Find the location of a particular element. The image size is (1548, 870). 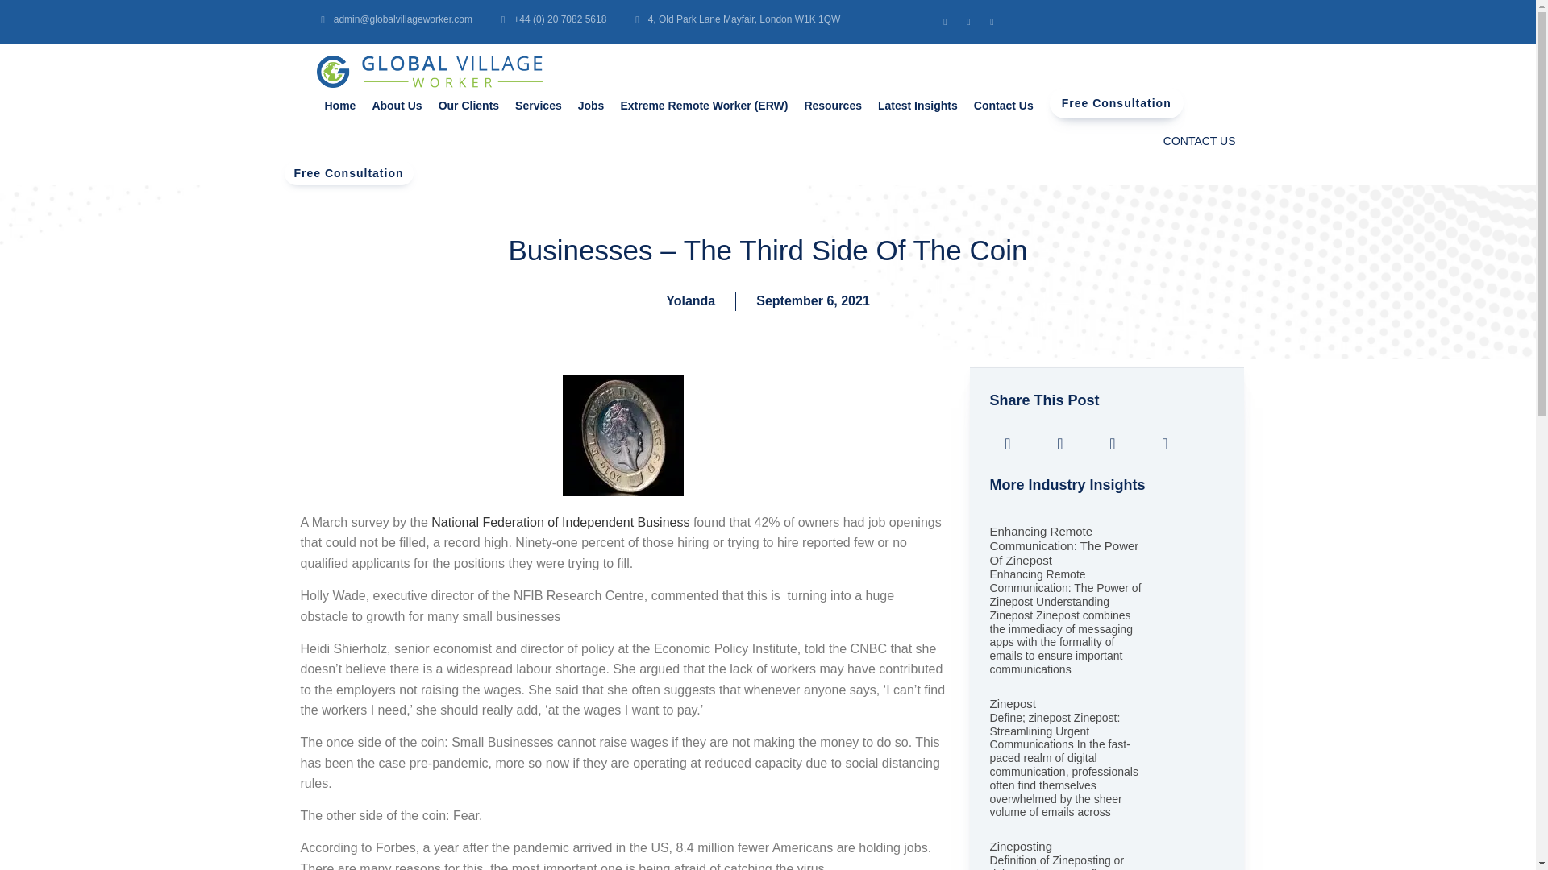

Latest Insights is located at coordinates (918, 106).